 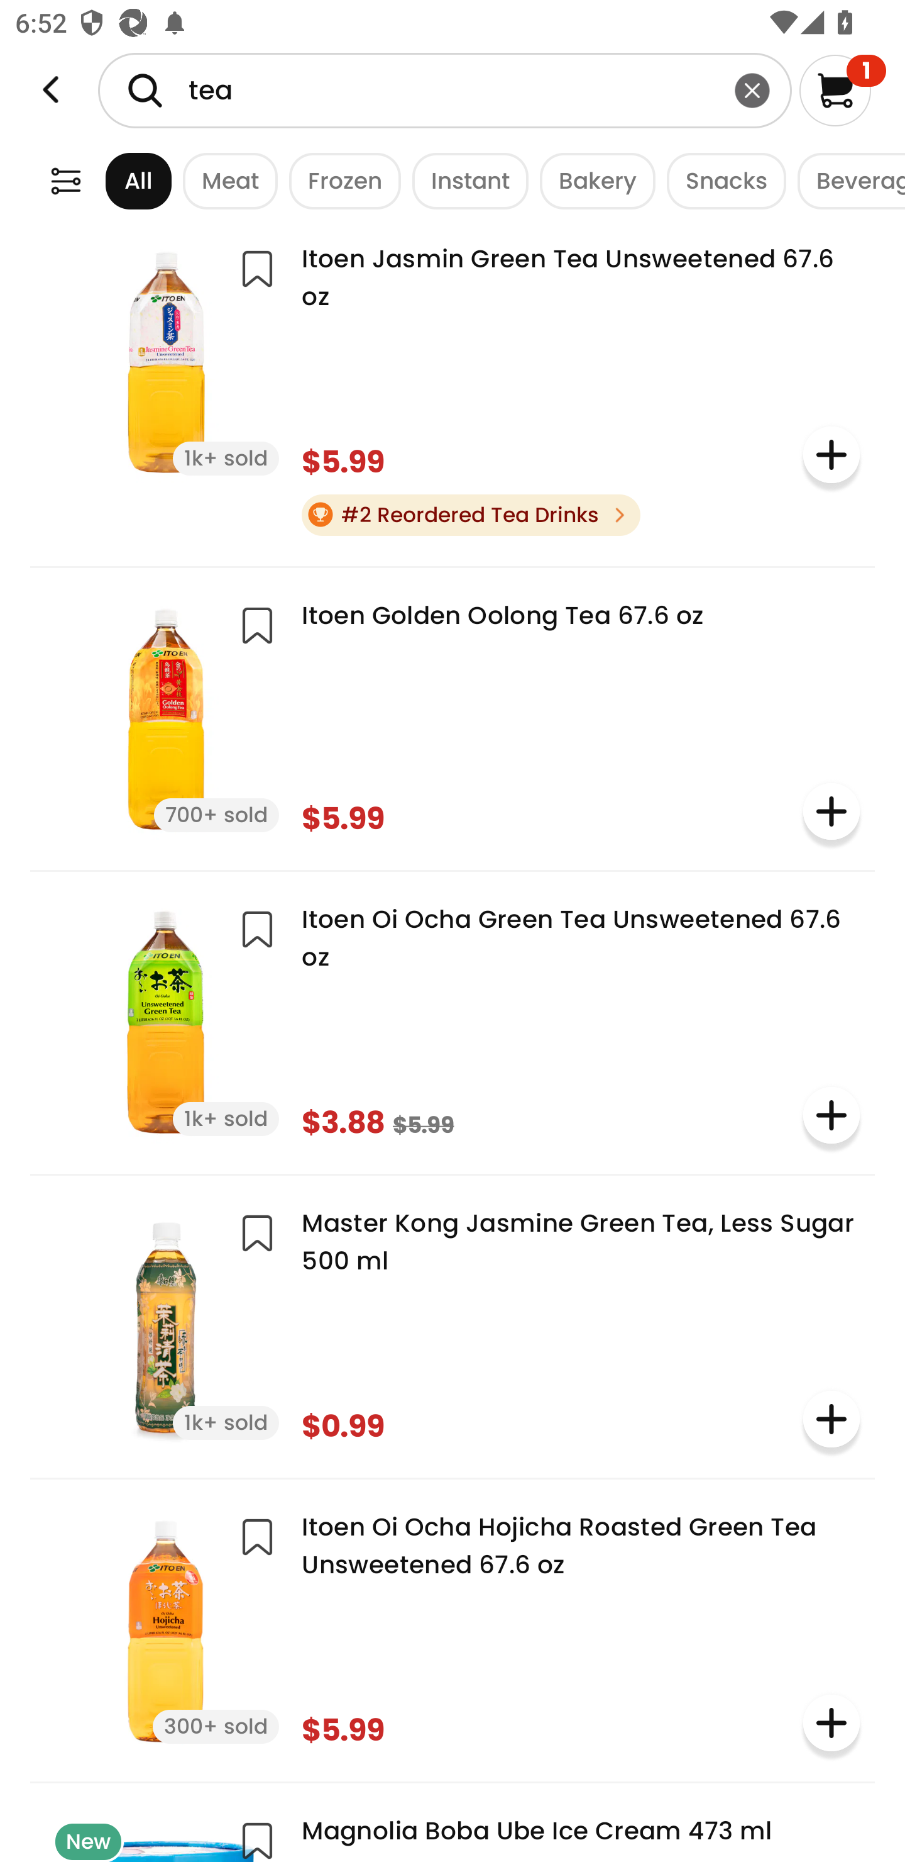 I want to click on Meat, so click(x=225, y=180).